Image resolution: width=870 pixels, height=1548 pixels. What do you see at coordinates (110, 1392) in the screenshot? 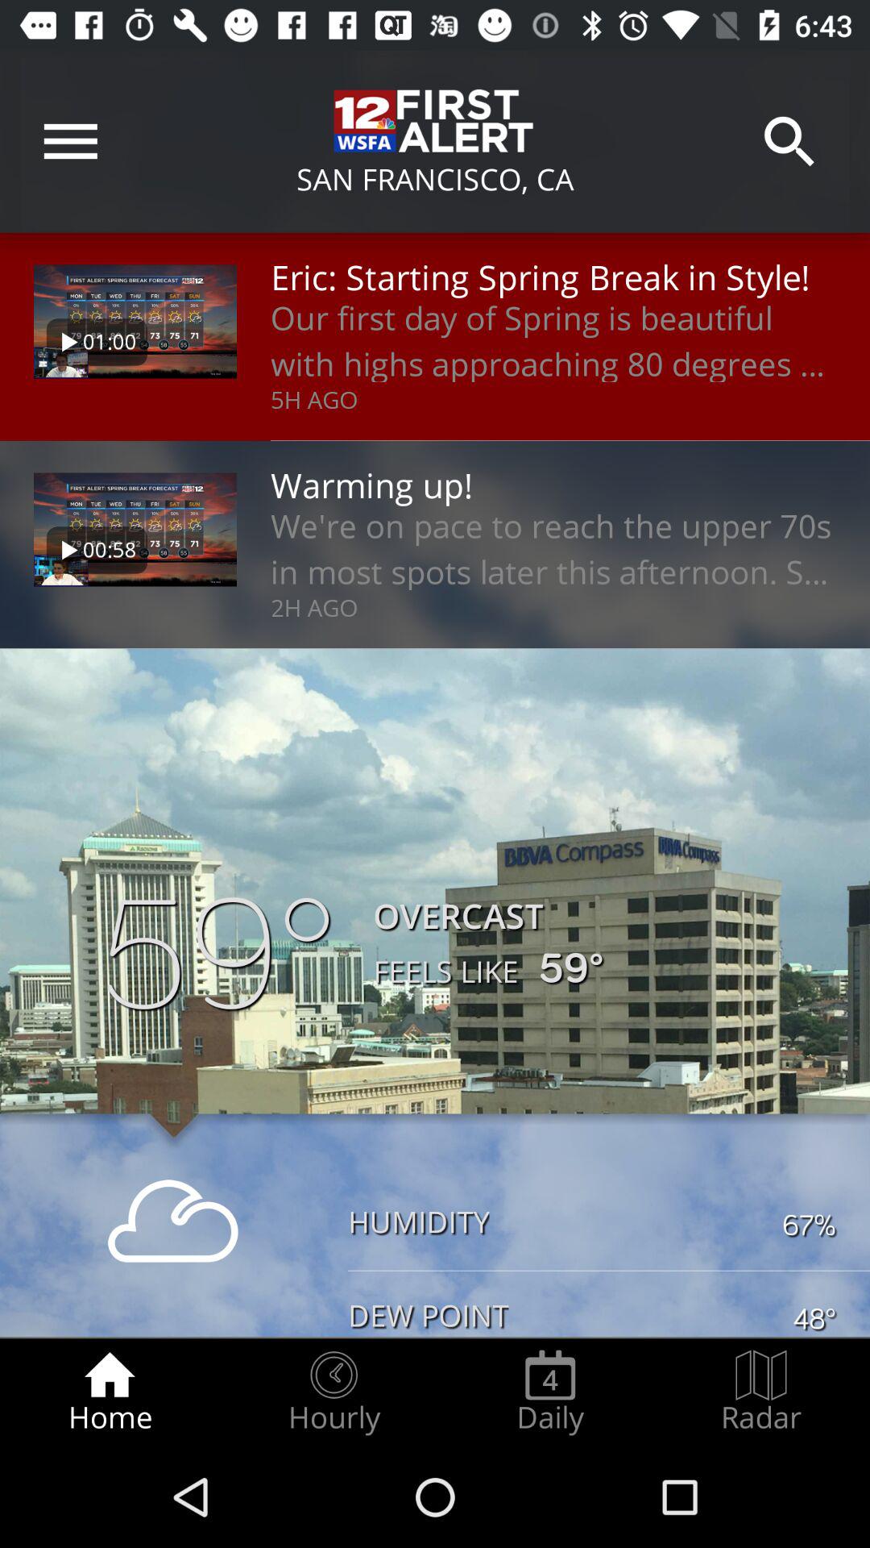
I see `swipe to home item` at bounding box center [110, 1392].